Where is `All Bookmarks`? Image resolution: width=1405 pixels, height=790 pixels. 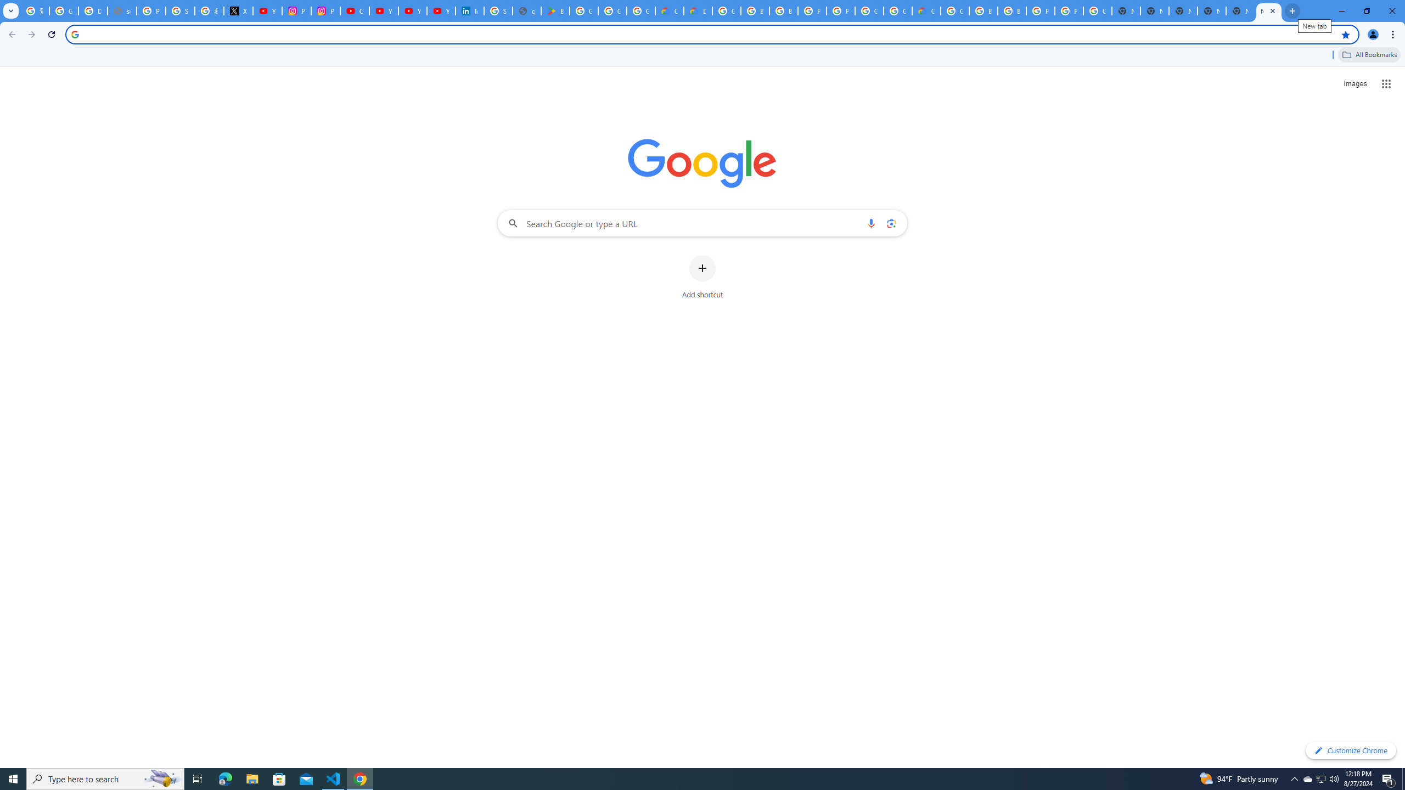
All Bookmarks is located at coordinates (1369, 55).